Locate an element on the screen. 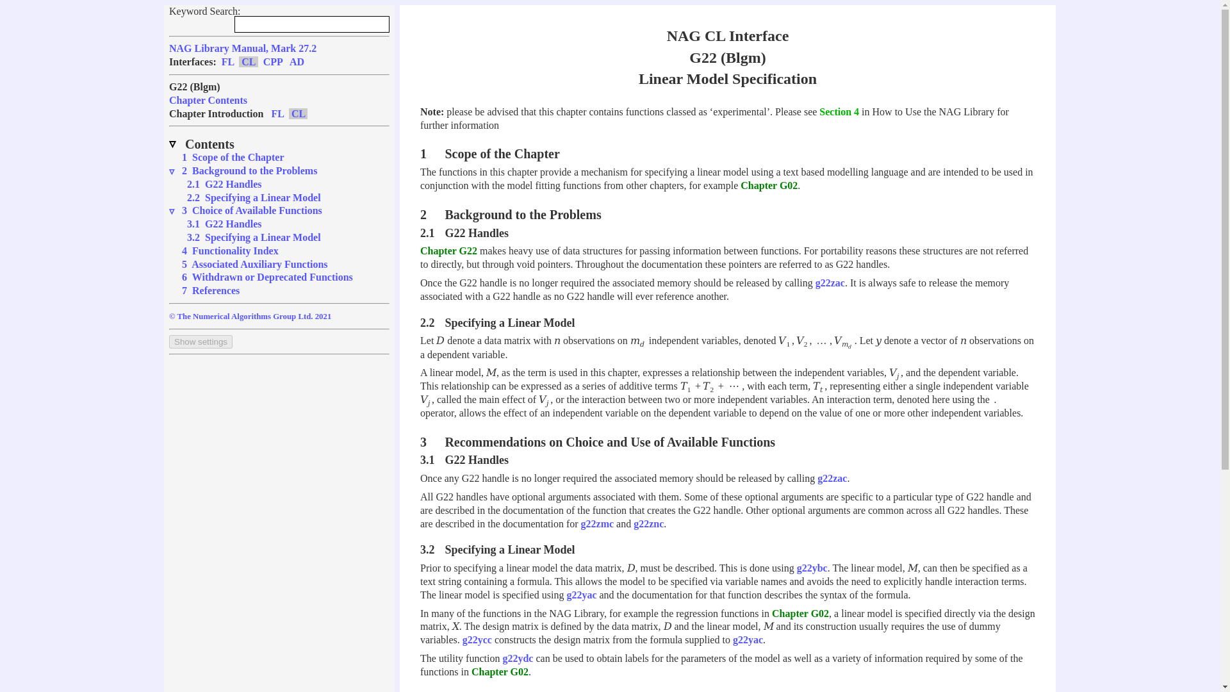 The image size is (1230, 692). Chapter G22 is located at coordinates (448, 251).